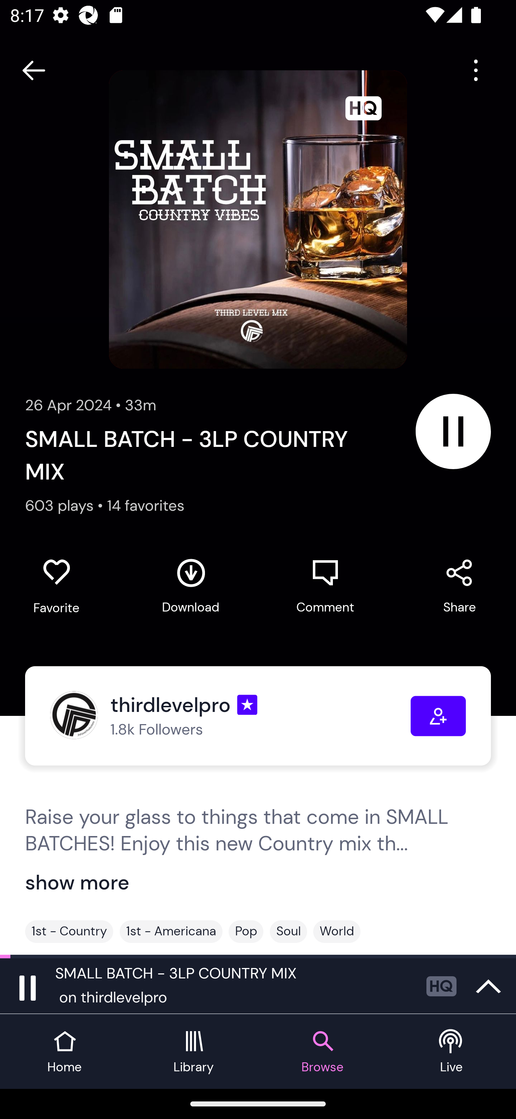 The height and width of the screenshot is (1119, 516). What do you see at coordinates (193, 1052) in the screenshot?
I see `Library tab Library` at bounding box center [193, 1052].